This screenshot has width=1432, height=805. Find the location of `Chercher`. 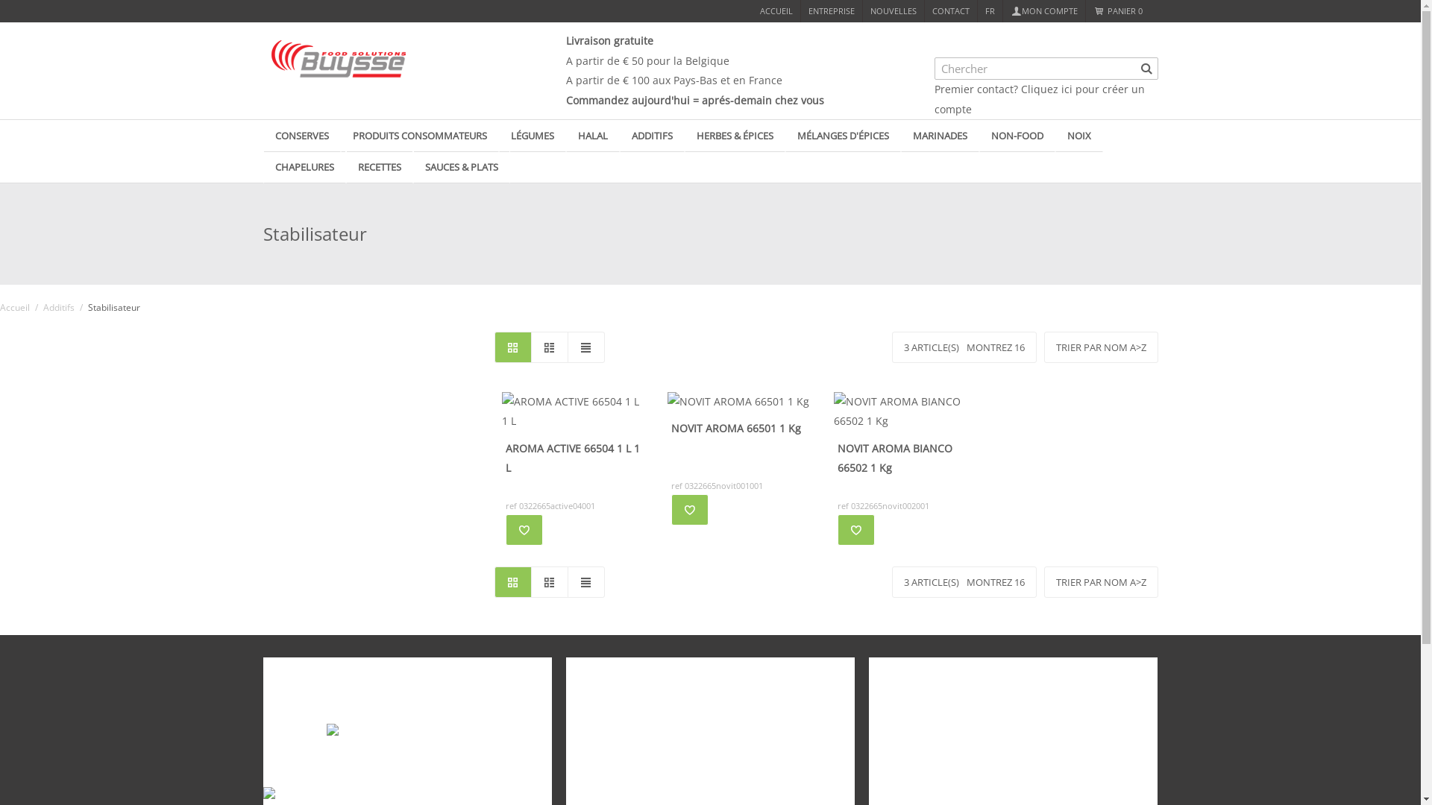

Chercher is located at coordinates (1146, 69).